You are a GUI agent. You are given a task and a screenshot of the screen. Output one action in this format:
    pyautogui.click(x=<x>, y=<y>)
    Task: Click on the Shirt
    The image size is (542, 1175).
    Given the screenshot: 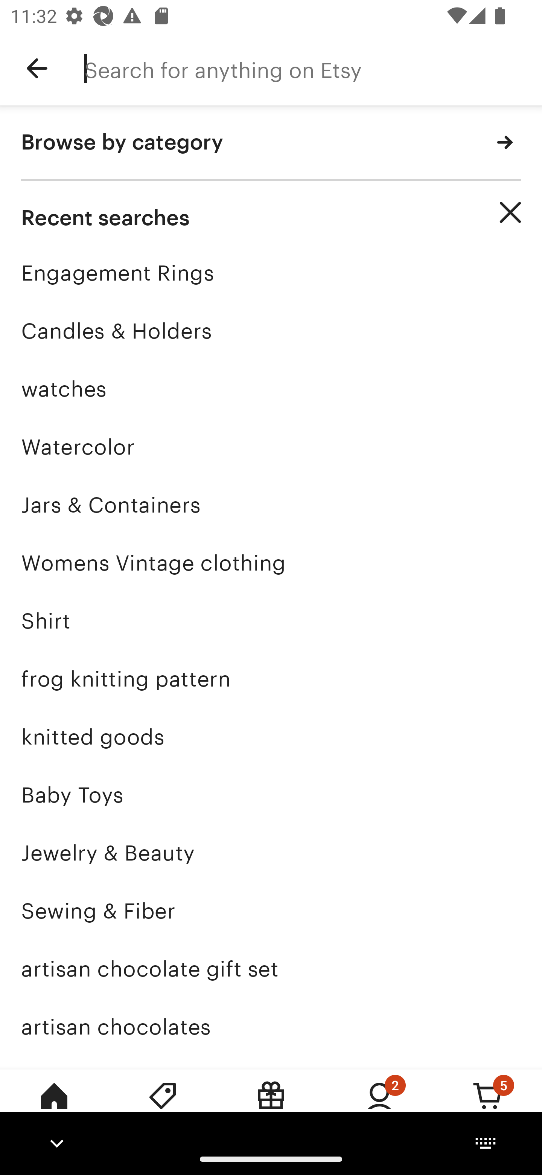 What is the action you would take?
    pyautogui.click(x=271, y=621)
    